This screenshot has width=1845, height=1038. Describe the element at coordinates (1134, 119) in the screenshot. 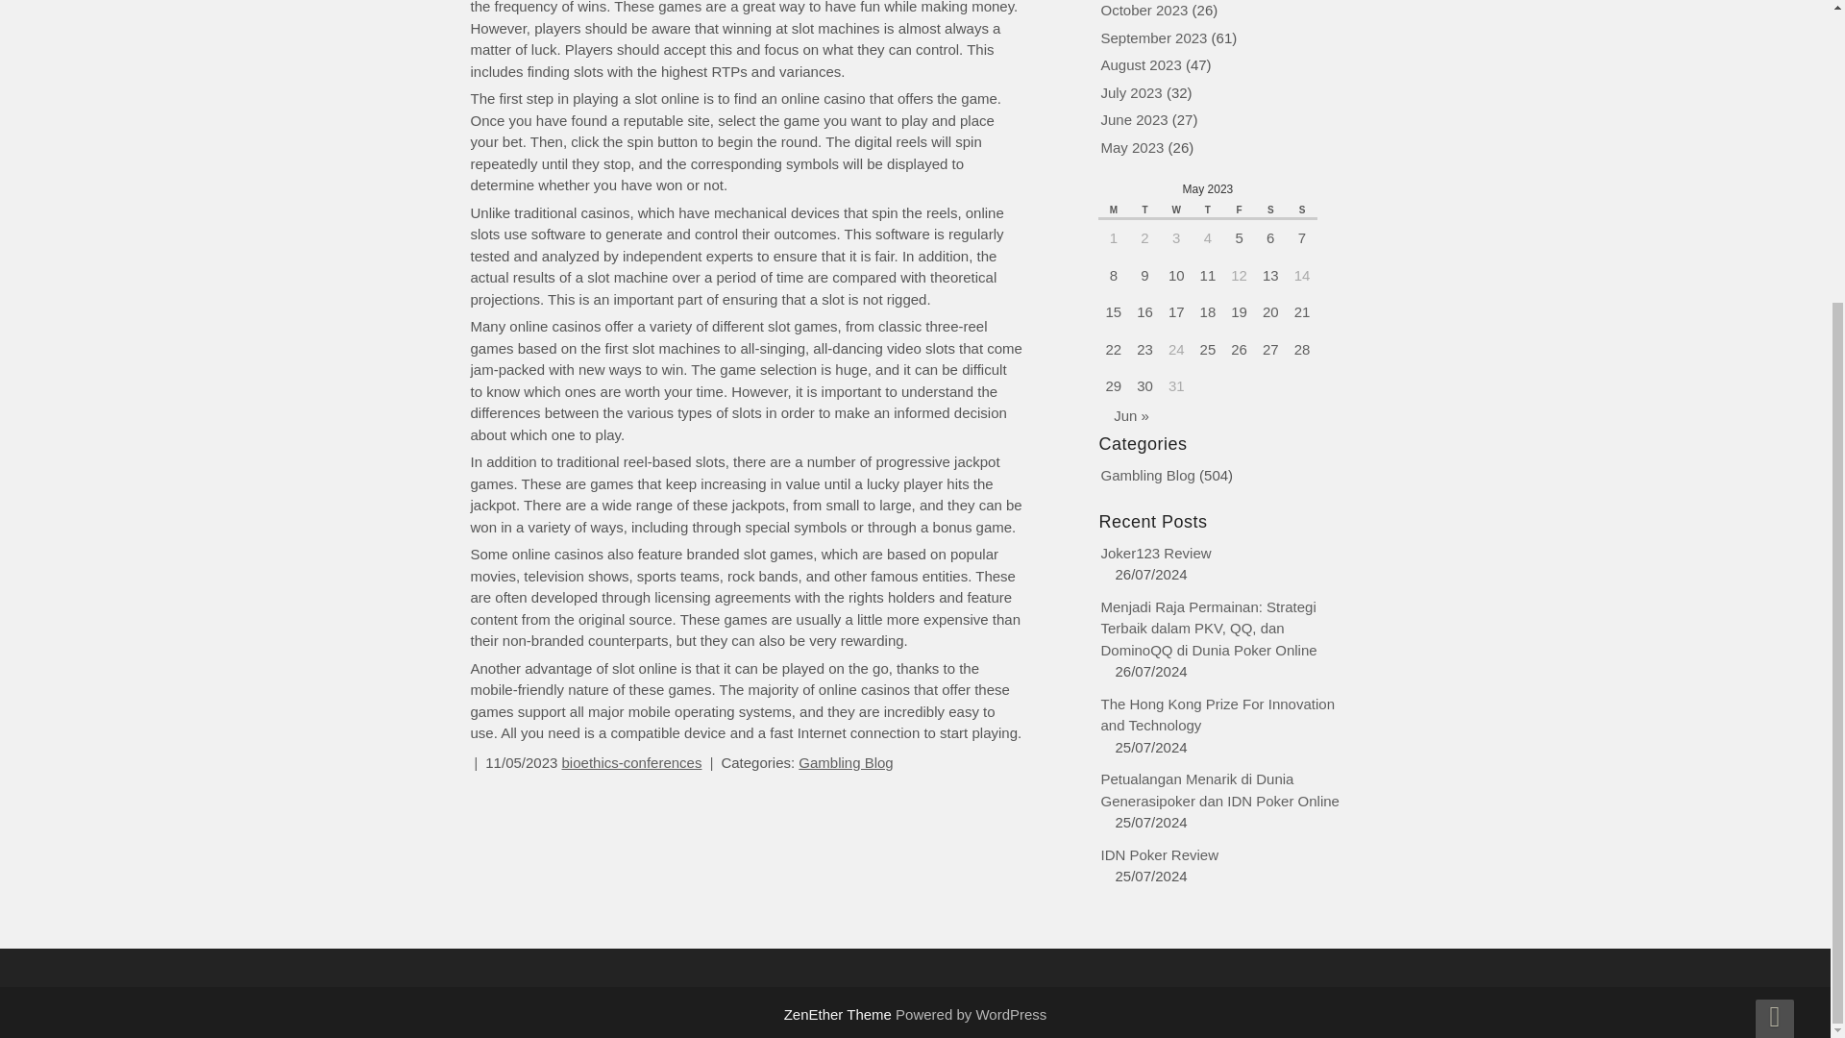

I see `June 2023` at that location.